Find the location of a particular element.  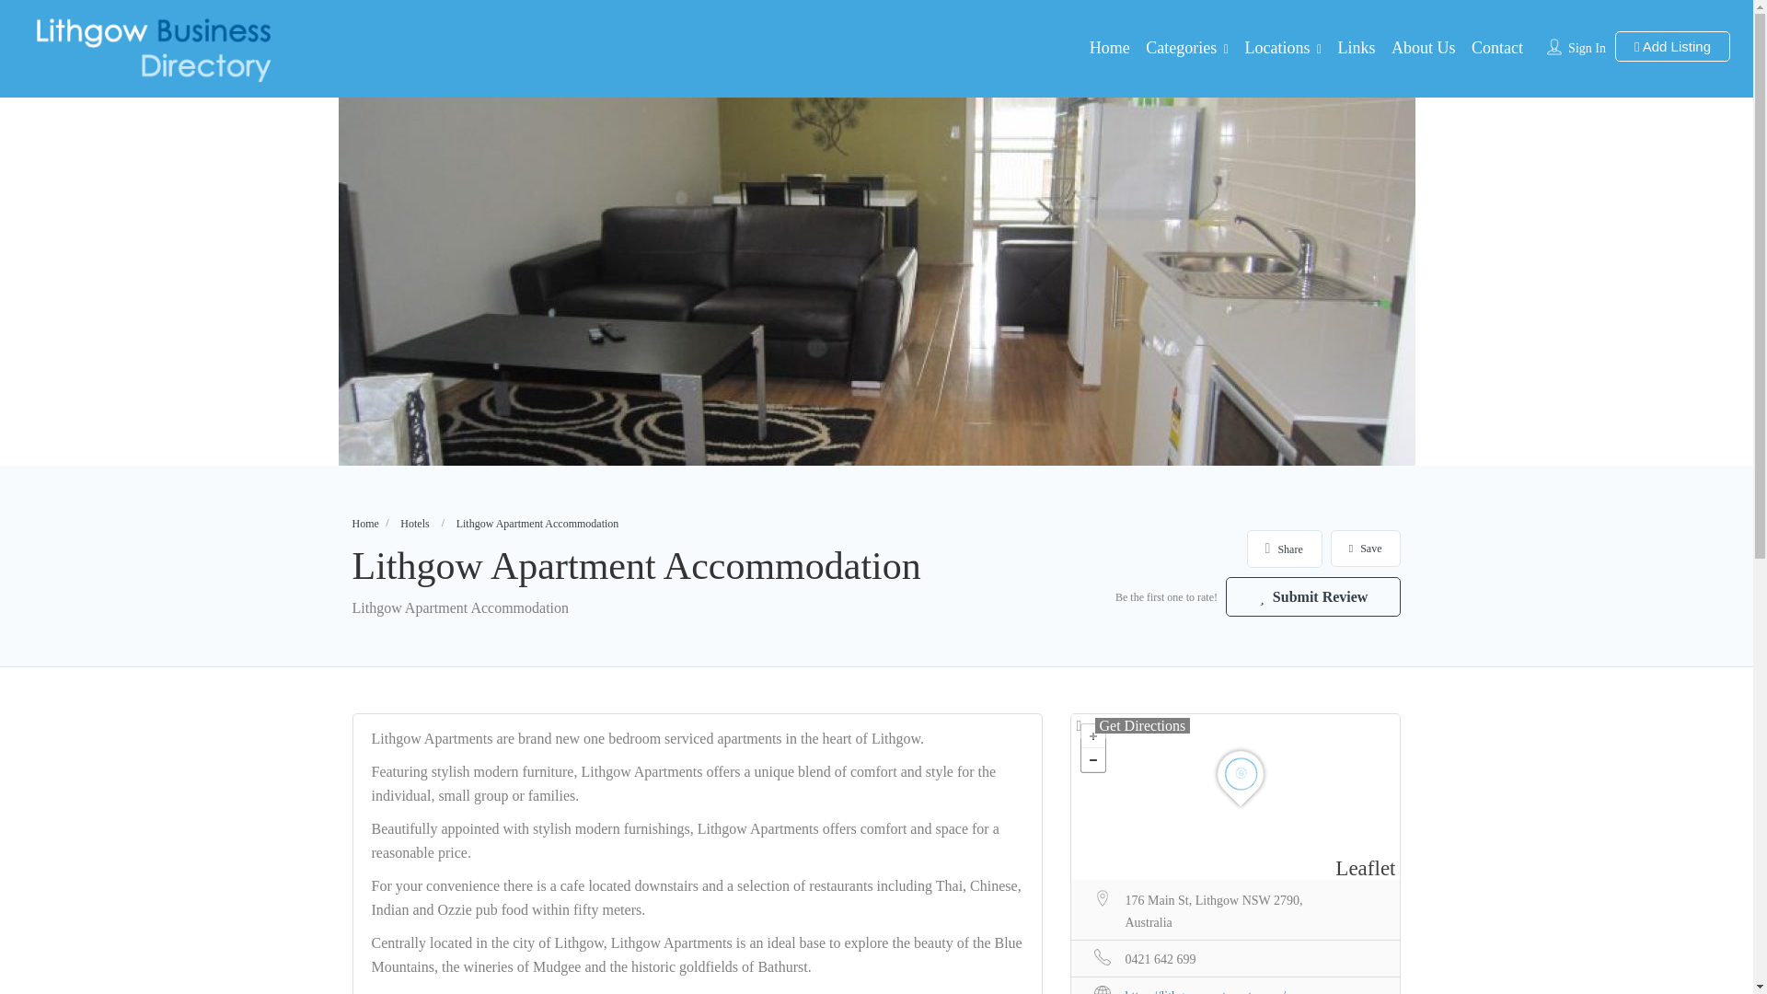

Add Listing is located at coordinates (1671, 46).